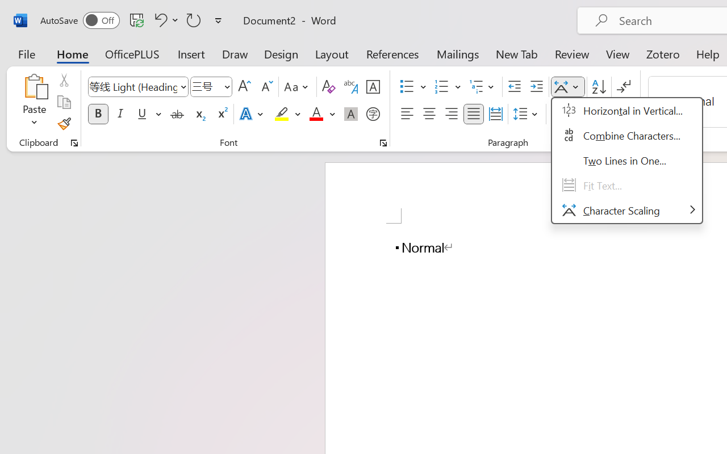 The height and width of the screenshot is (454, 727). Describe the element at coordinates (281, 53) in the screenshot. I see `Design` at that location.